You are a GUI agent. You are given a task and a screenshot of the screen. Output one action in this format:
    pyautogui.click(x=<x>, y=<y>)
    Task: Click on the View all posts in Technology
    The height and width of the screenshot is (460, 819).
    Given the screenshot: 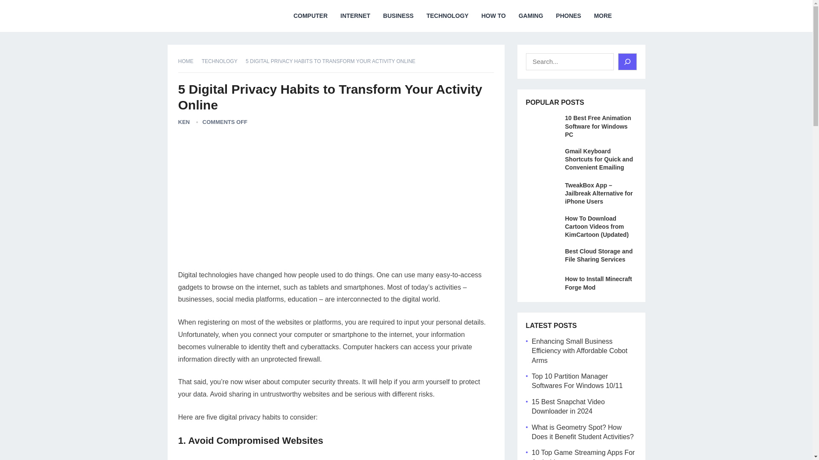 What is the action you would take?
    pyautogui.click(x=222, y=61)
    